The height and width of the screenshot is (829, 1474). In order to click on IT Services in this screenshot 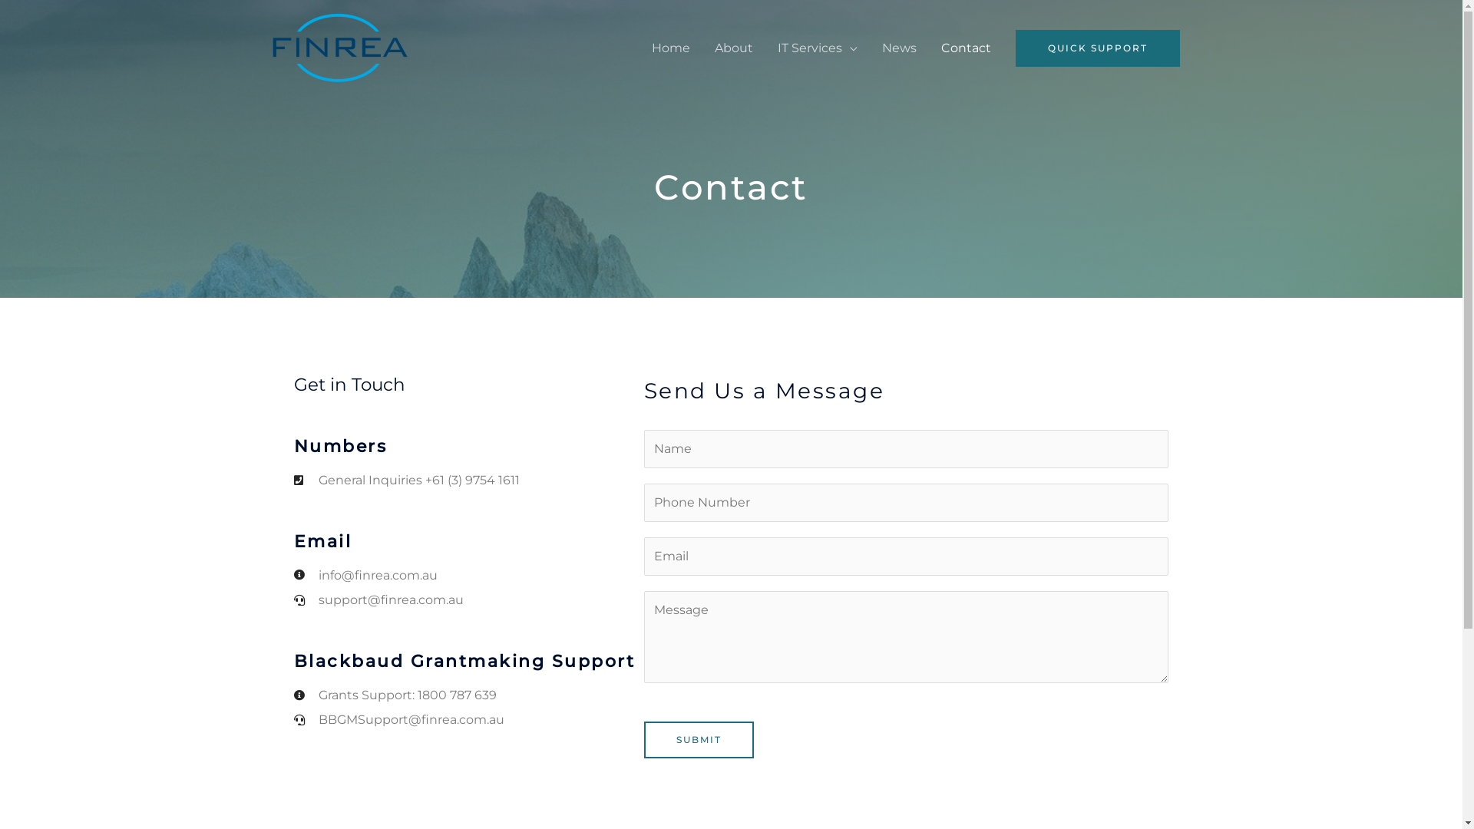, I will do `click(817, 48)`.